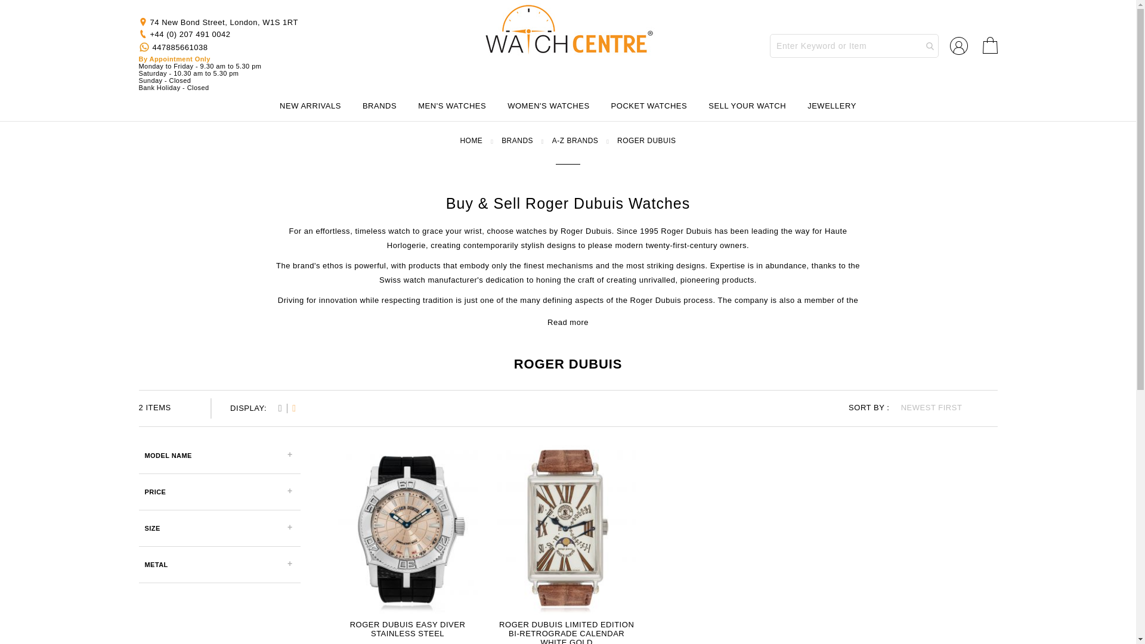 The height and width of the screenshot is (644, 1145). I want to click on Watch Centre, so click(567, 31).